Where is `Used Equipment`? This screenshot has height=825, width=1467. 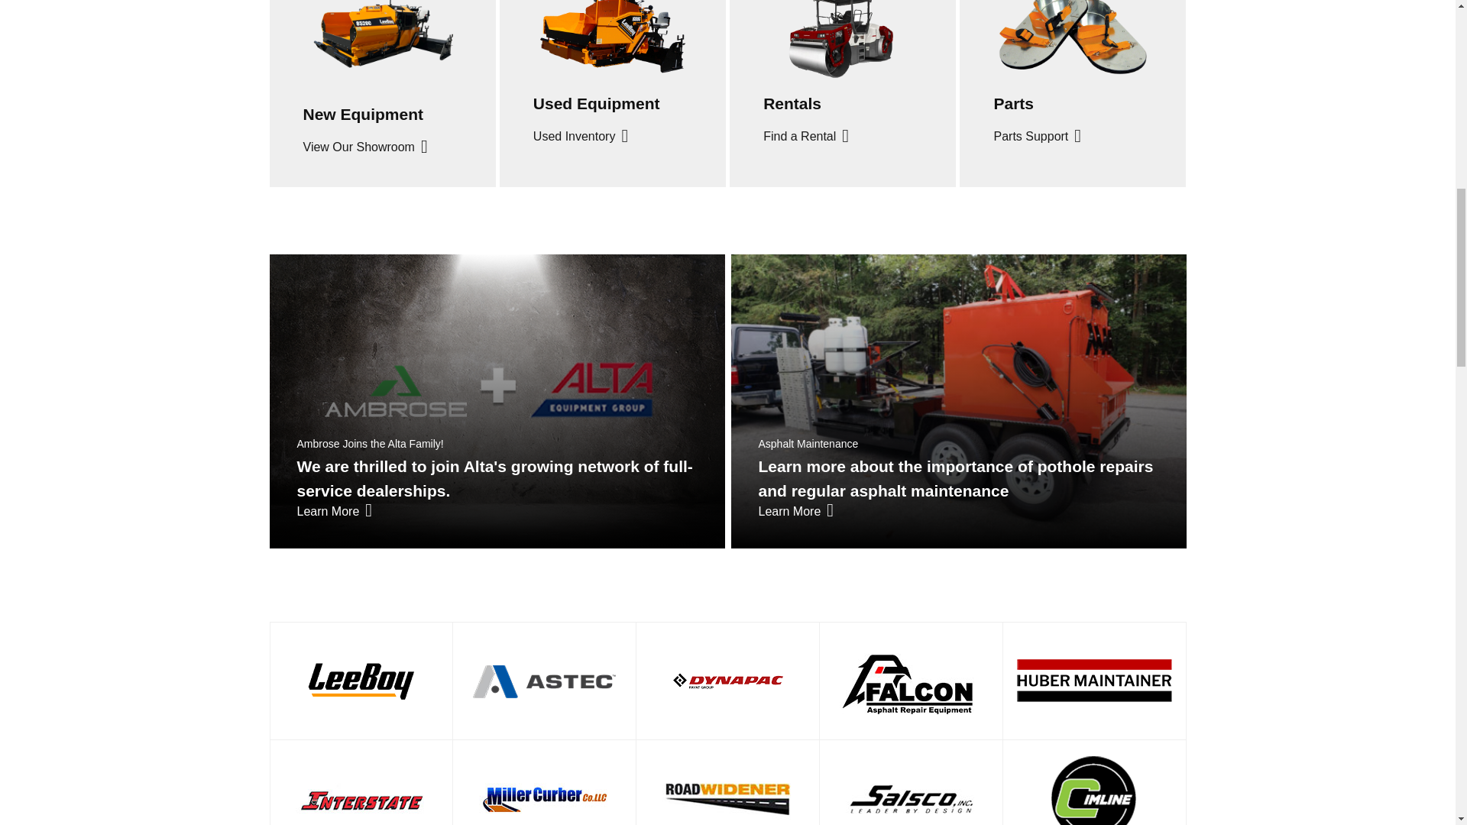 Used Equipment is located at coordinates (597, 103).